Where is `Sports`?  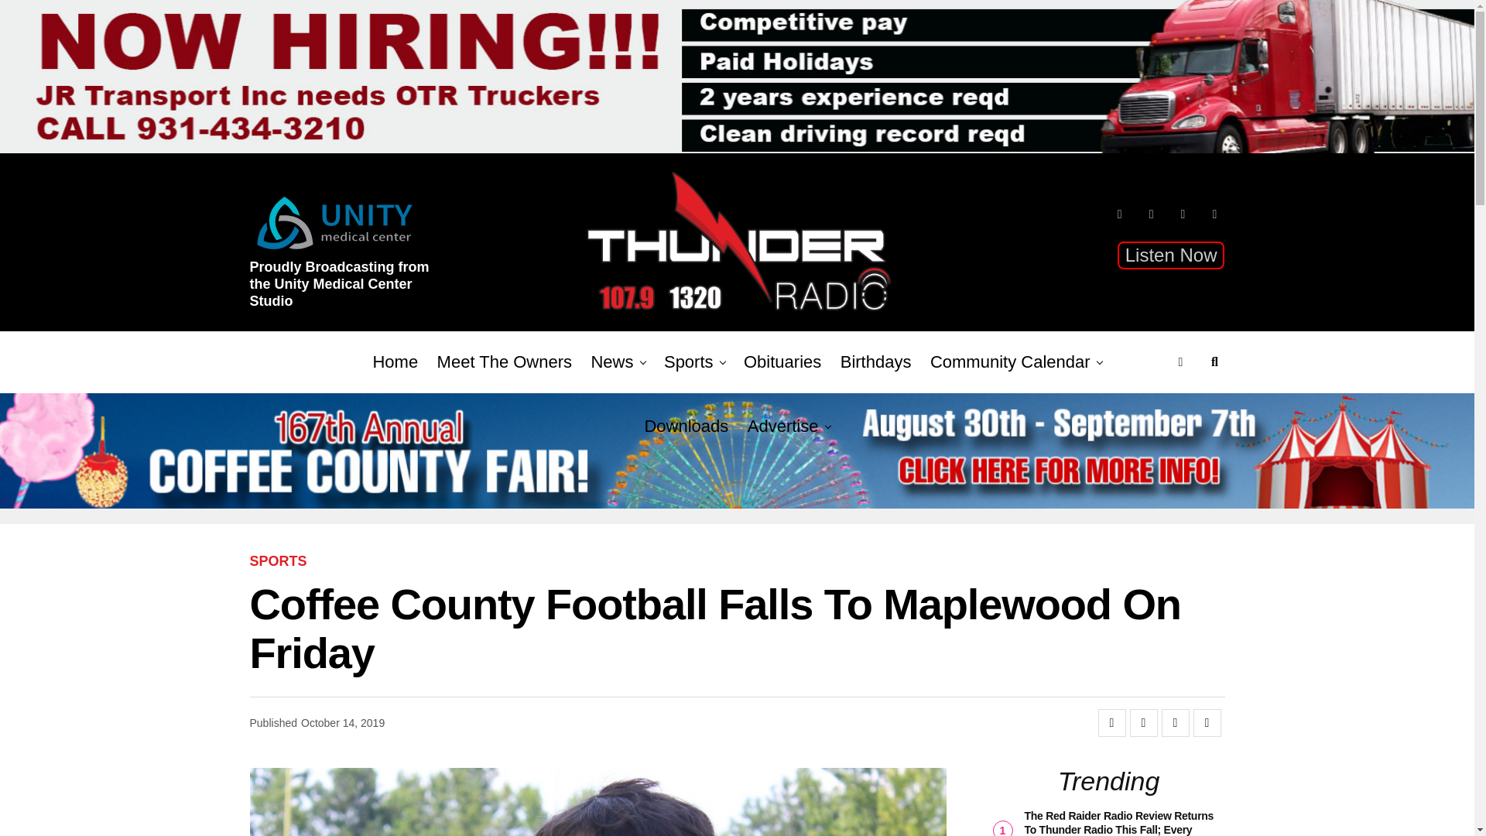
Sports is located at coordinates (689, 361).